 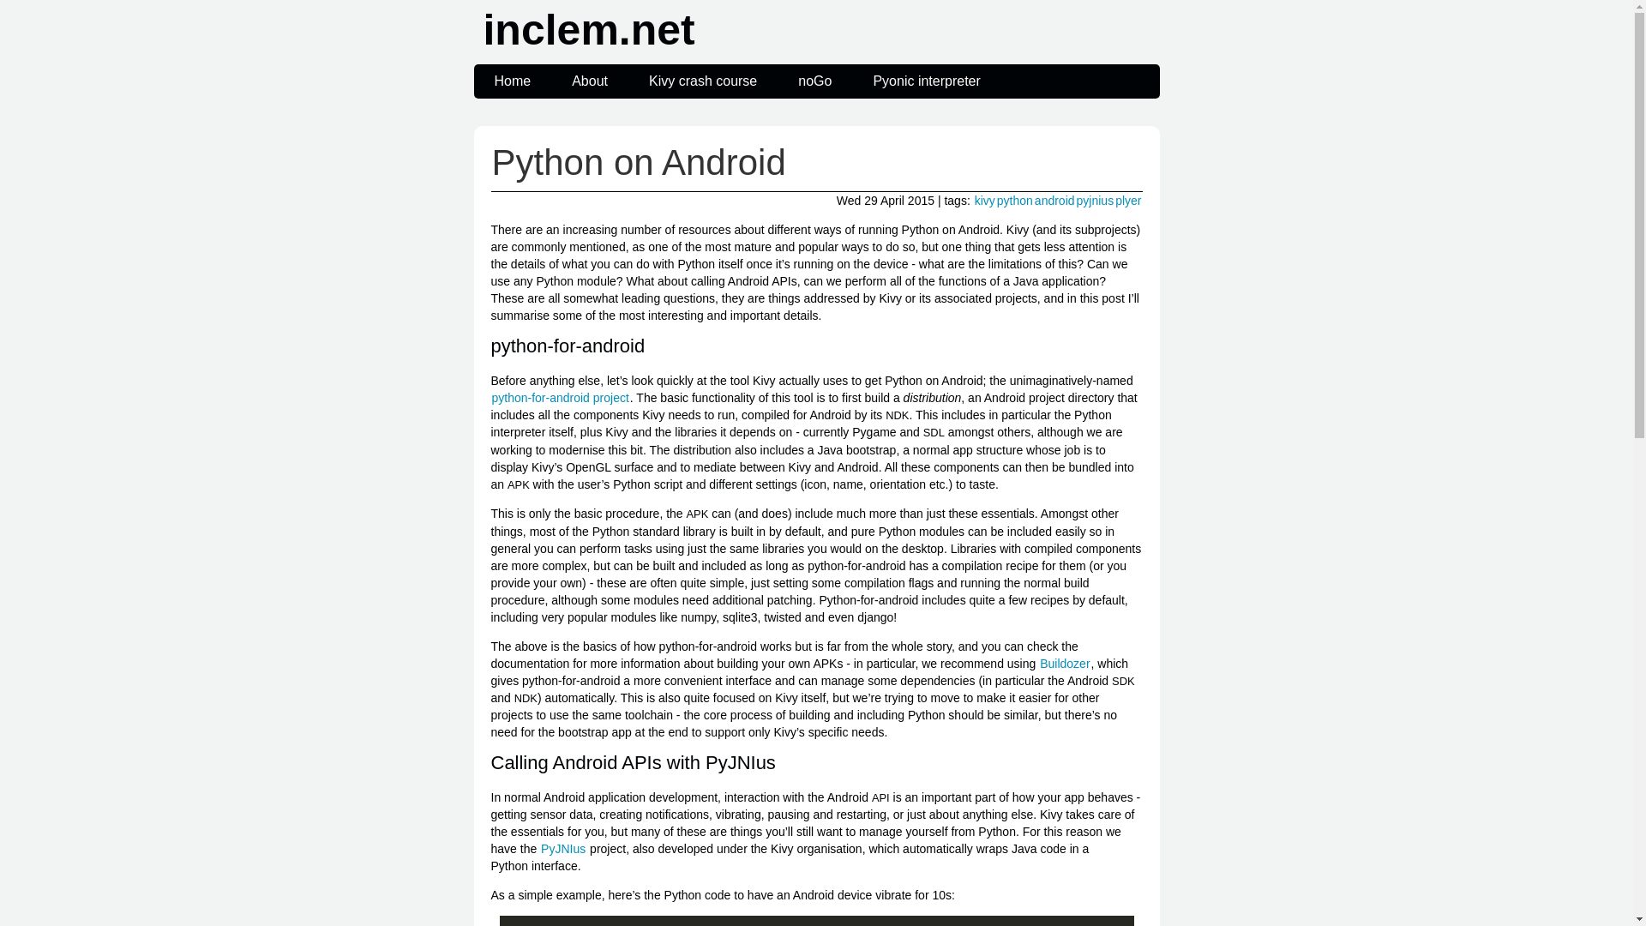 I want to click on PyJNIus, so click(x=562, y=848).